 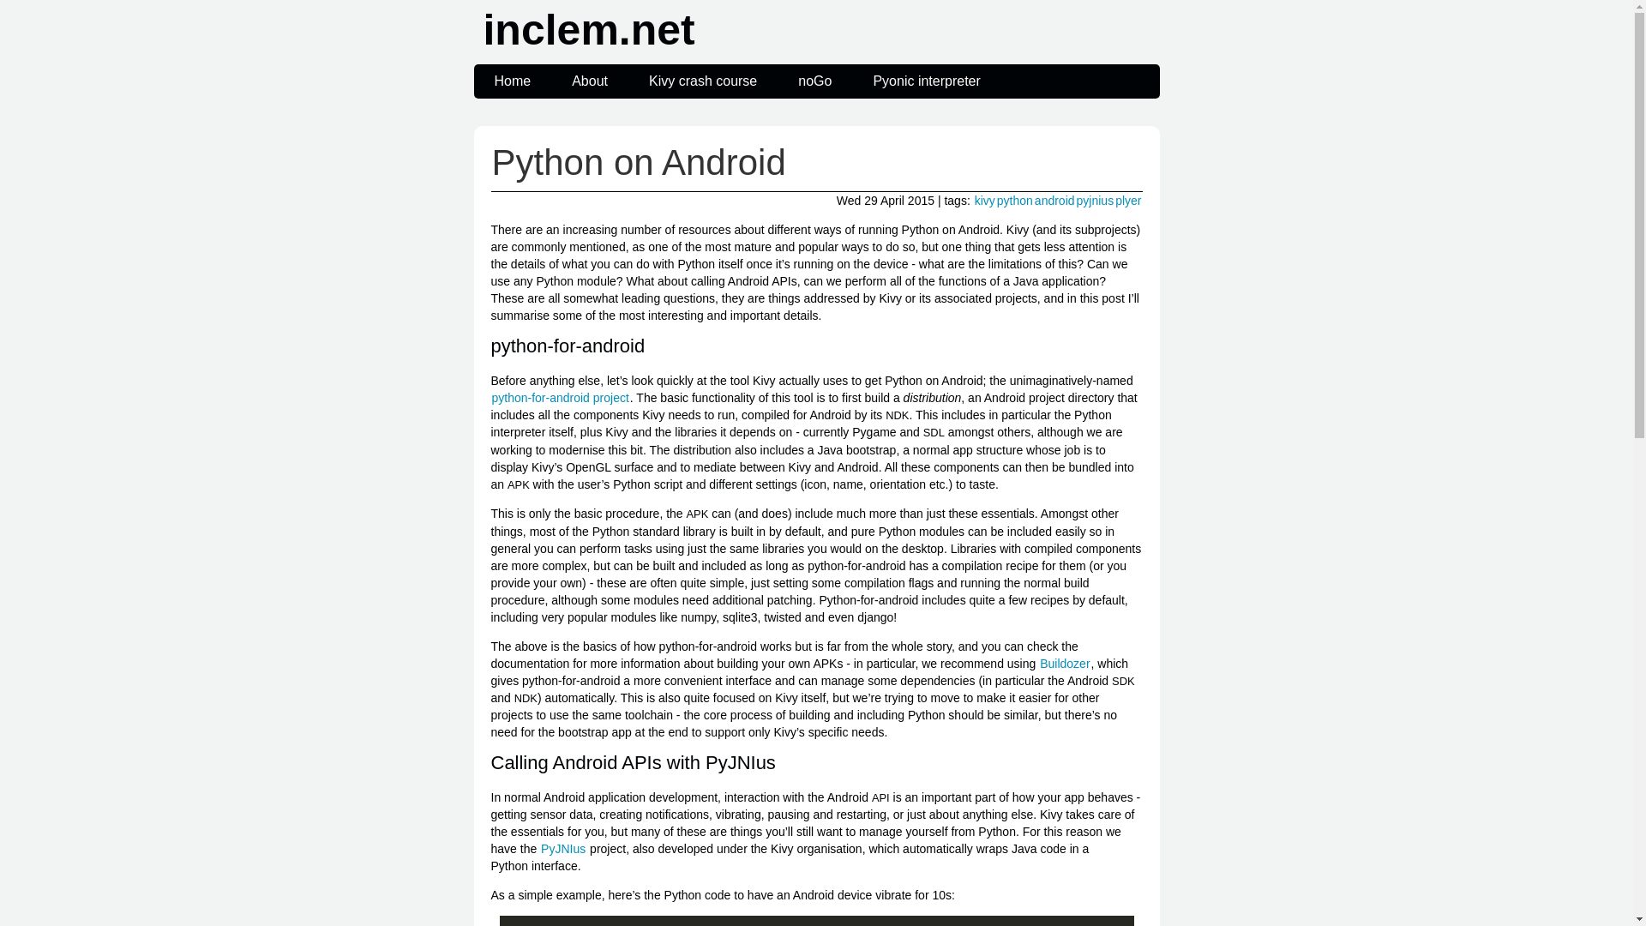 I want to click on PyJNIus, so click(x=562, y=848).